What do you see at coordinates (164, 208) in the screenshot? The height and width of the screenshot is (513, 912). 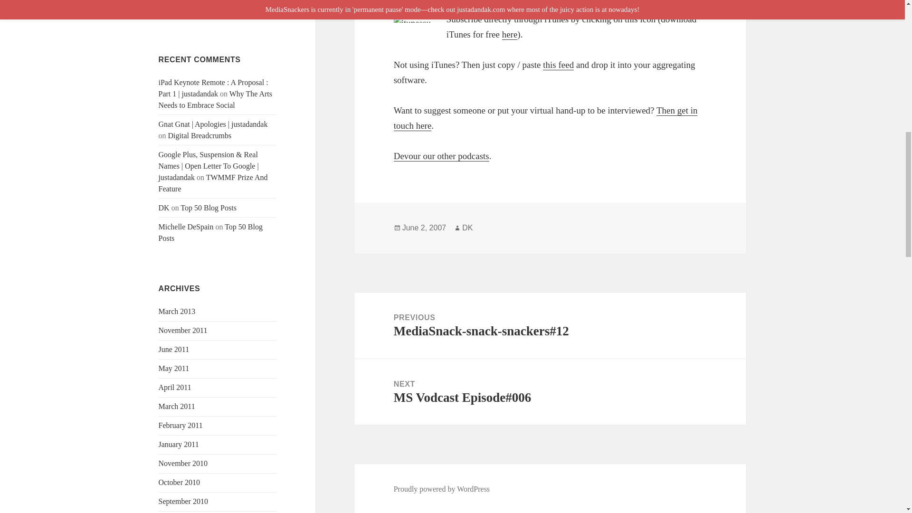 I see `DK` at bounding box center [164, 208].